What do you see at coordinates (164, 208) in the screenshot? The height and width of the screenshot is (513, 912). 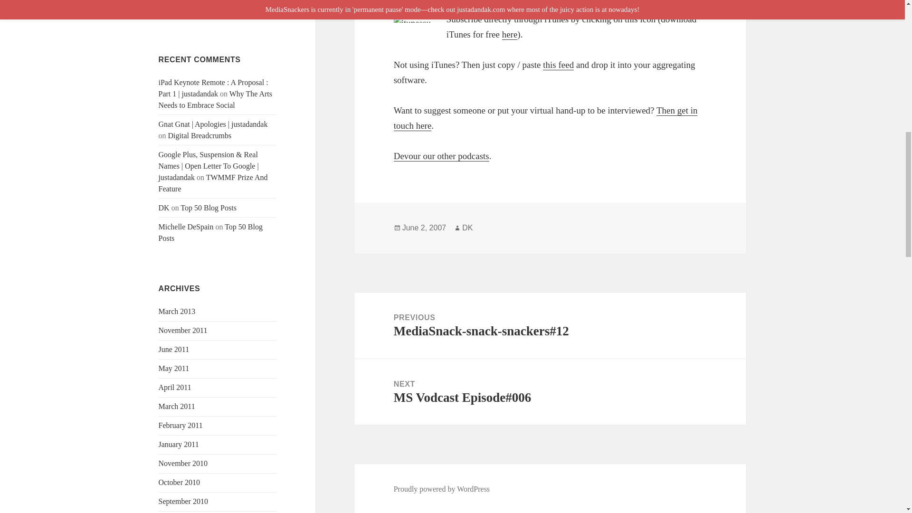 I see `DK` at bounding box center [164, 208].